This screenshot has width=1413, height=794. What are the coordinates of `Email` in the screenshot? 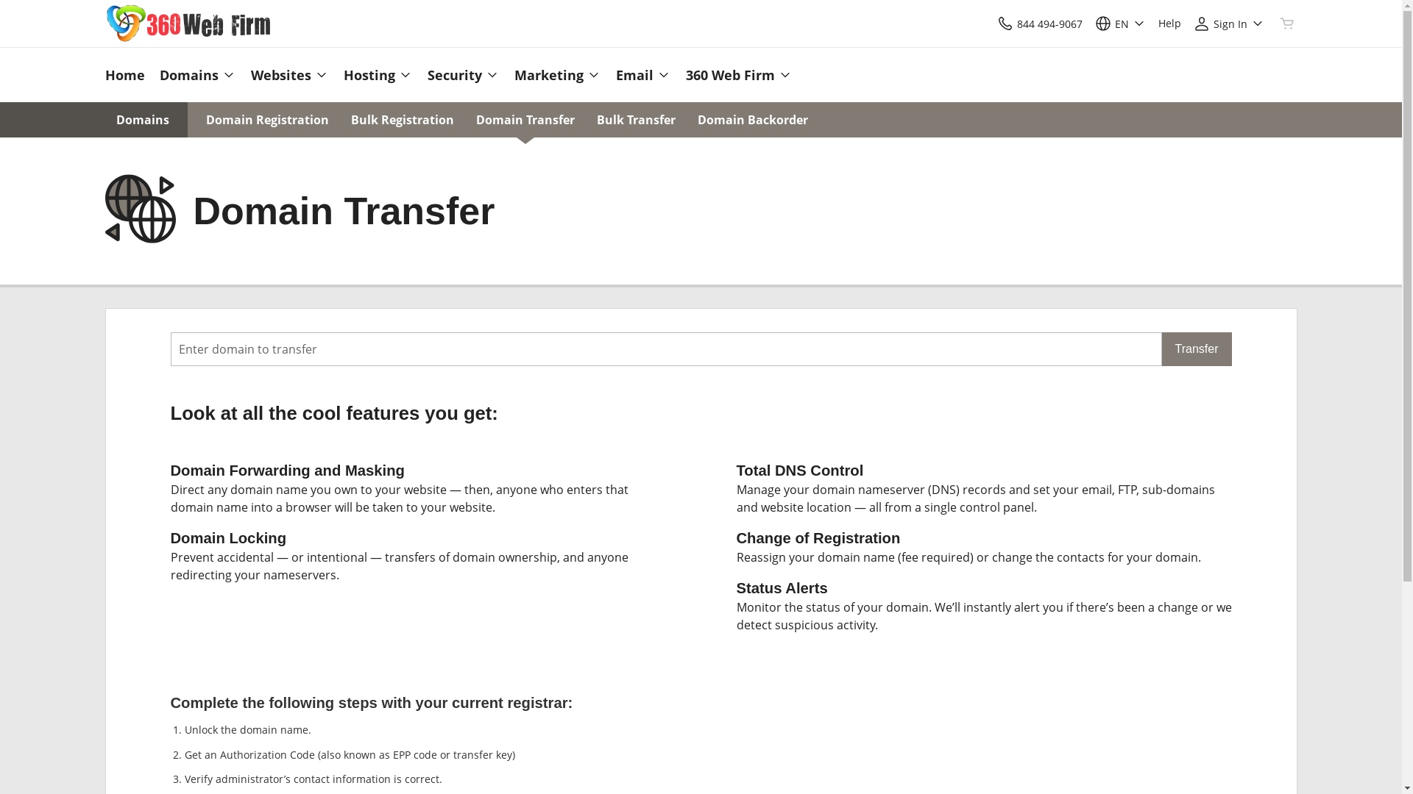 It's located at (643, 75).